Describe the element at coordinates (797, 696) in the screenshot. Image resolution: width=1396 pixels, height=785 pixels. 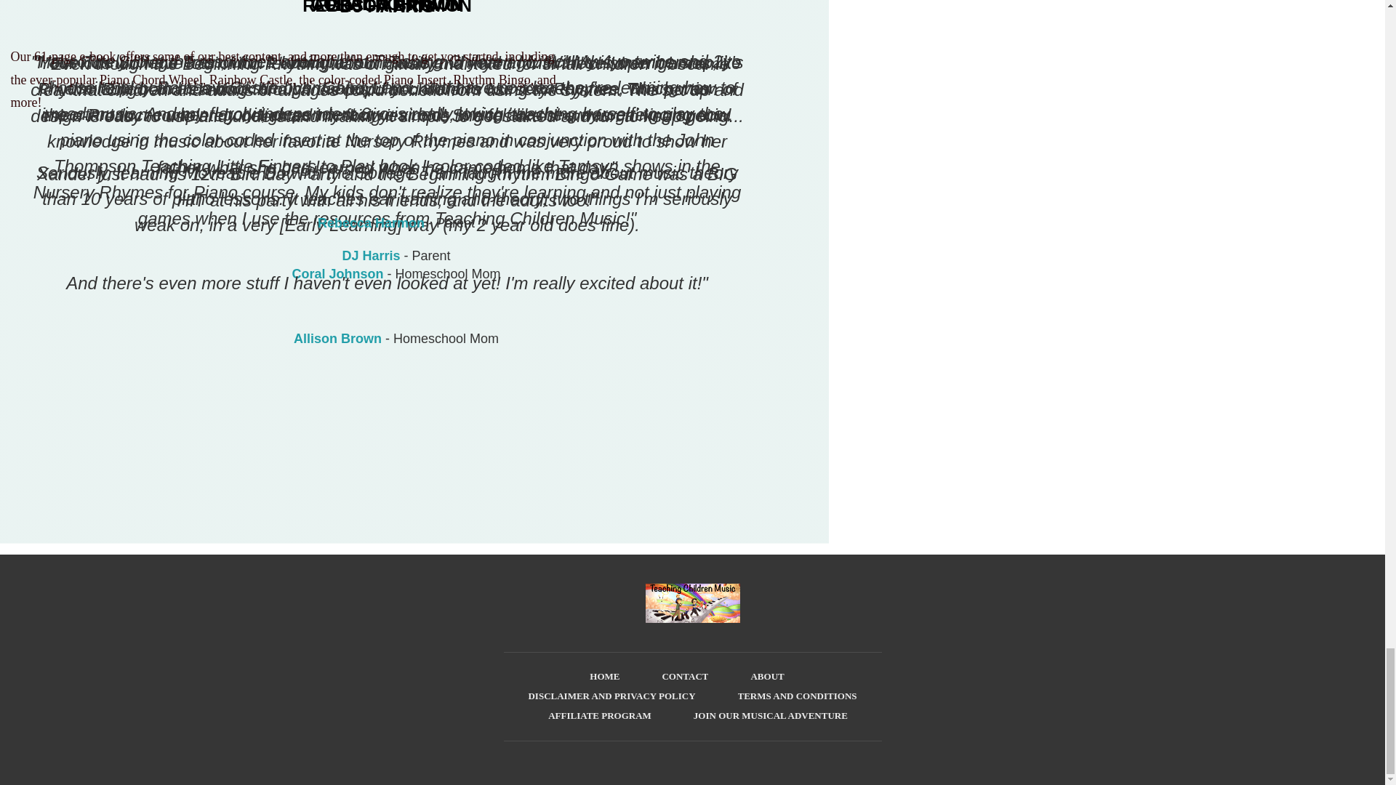
I see `TERMS AND CONDITIONS` at that location.